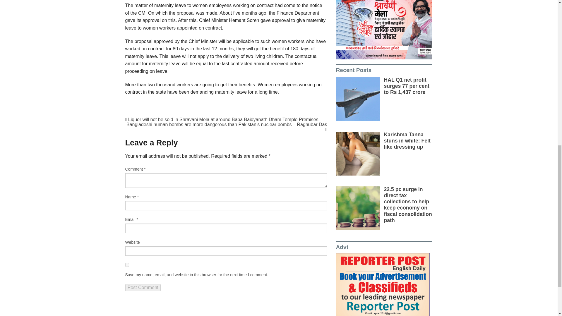  I want to click on Post Comment, so click(143, 287).